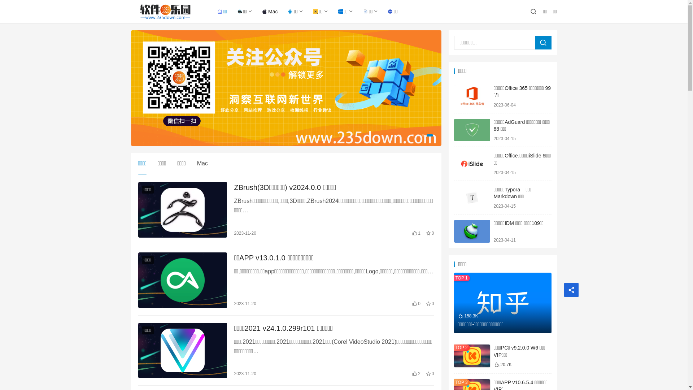 Image resolution: width=693 pixels, height=390 pixels. I want to click on Mac, so click(202, 164).